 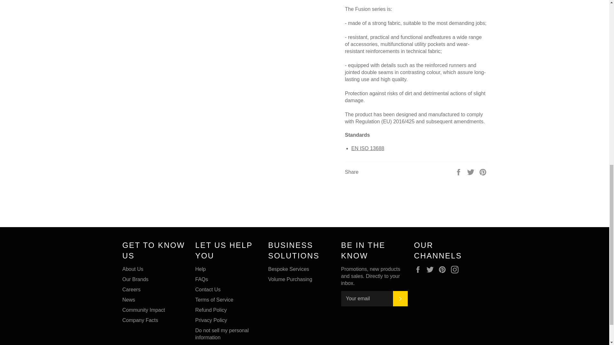 What do you see at coordinates (459, 172) in the screenshot?
I see `Share on Facebook` at bounding box center [459, 172].